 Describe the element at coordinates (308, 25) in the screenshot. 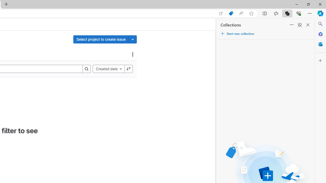

I see `Close Collections` at that location.